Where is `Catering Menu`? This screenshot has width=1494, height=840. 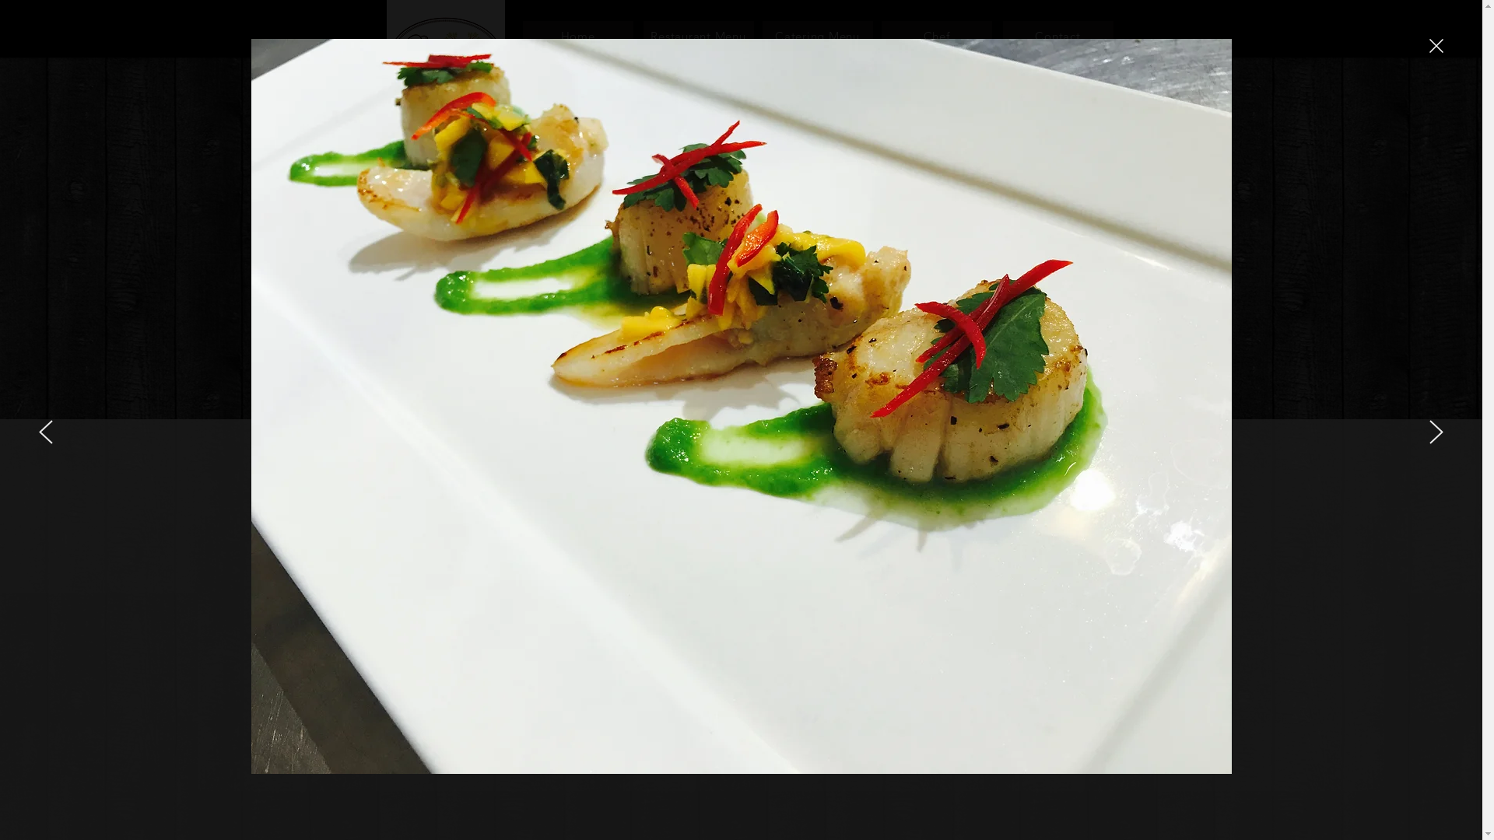 Catering Menu is located at coordinates (817, 36).